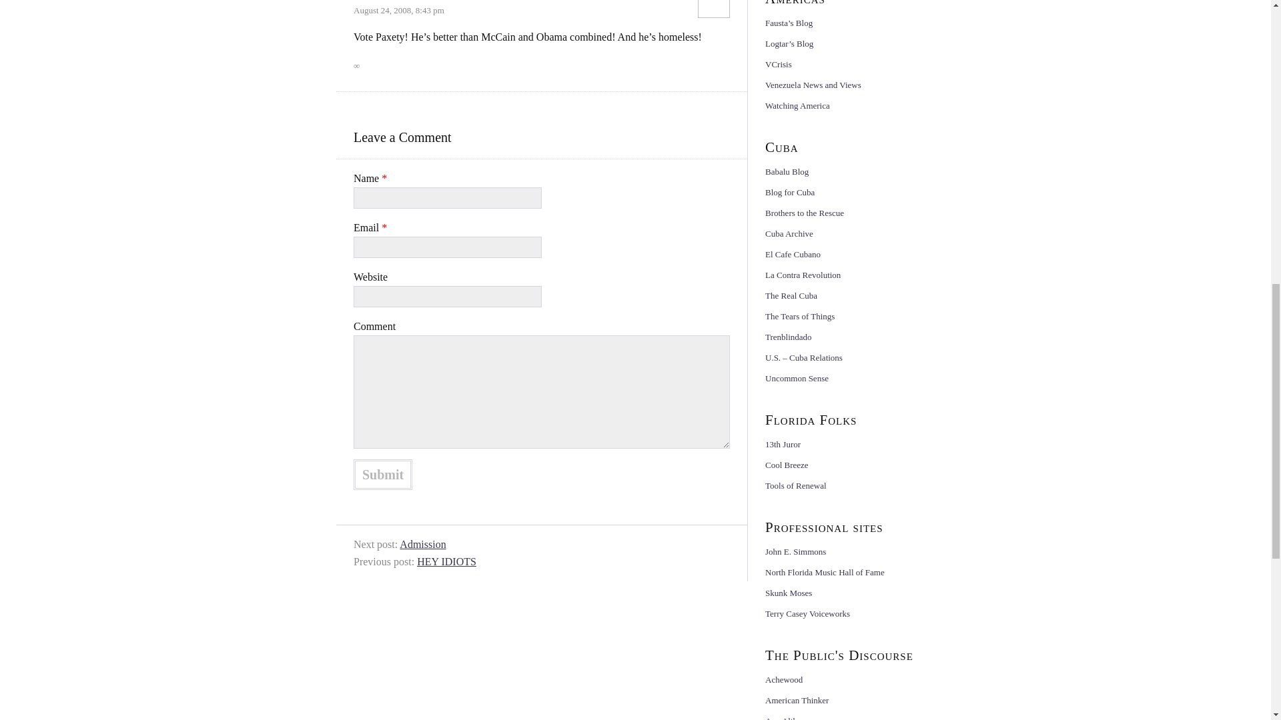 Image resolution: width=1281 pixels, height=720 pixels. What do you see at coordinates (805, 213) in the screenshot?
I see `Brothers to the Rescue` at bounding box center [805, 213].